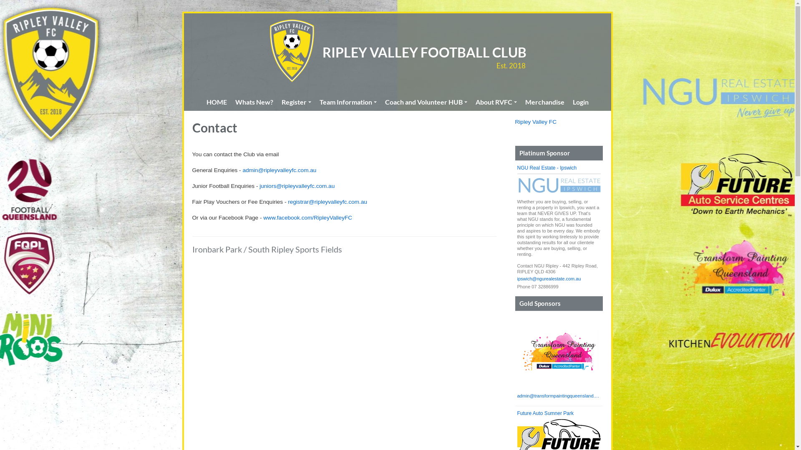 Image resolution: width=801 pixels, height=450 pixels. Describe the element at coordinates (580, 102) in the screenshot. I see `Login` at that location.